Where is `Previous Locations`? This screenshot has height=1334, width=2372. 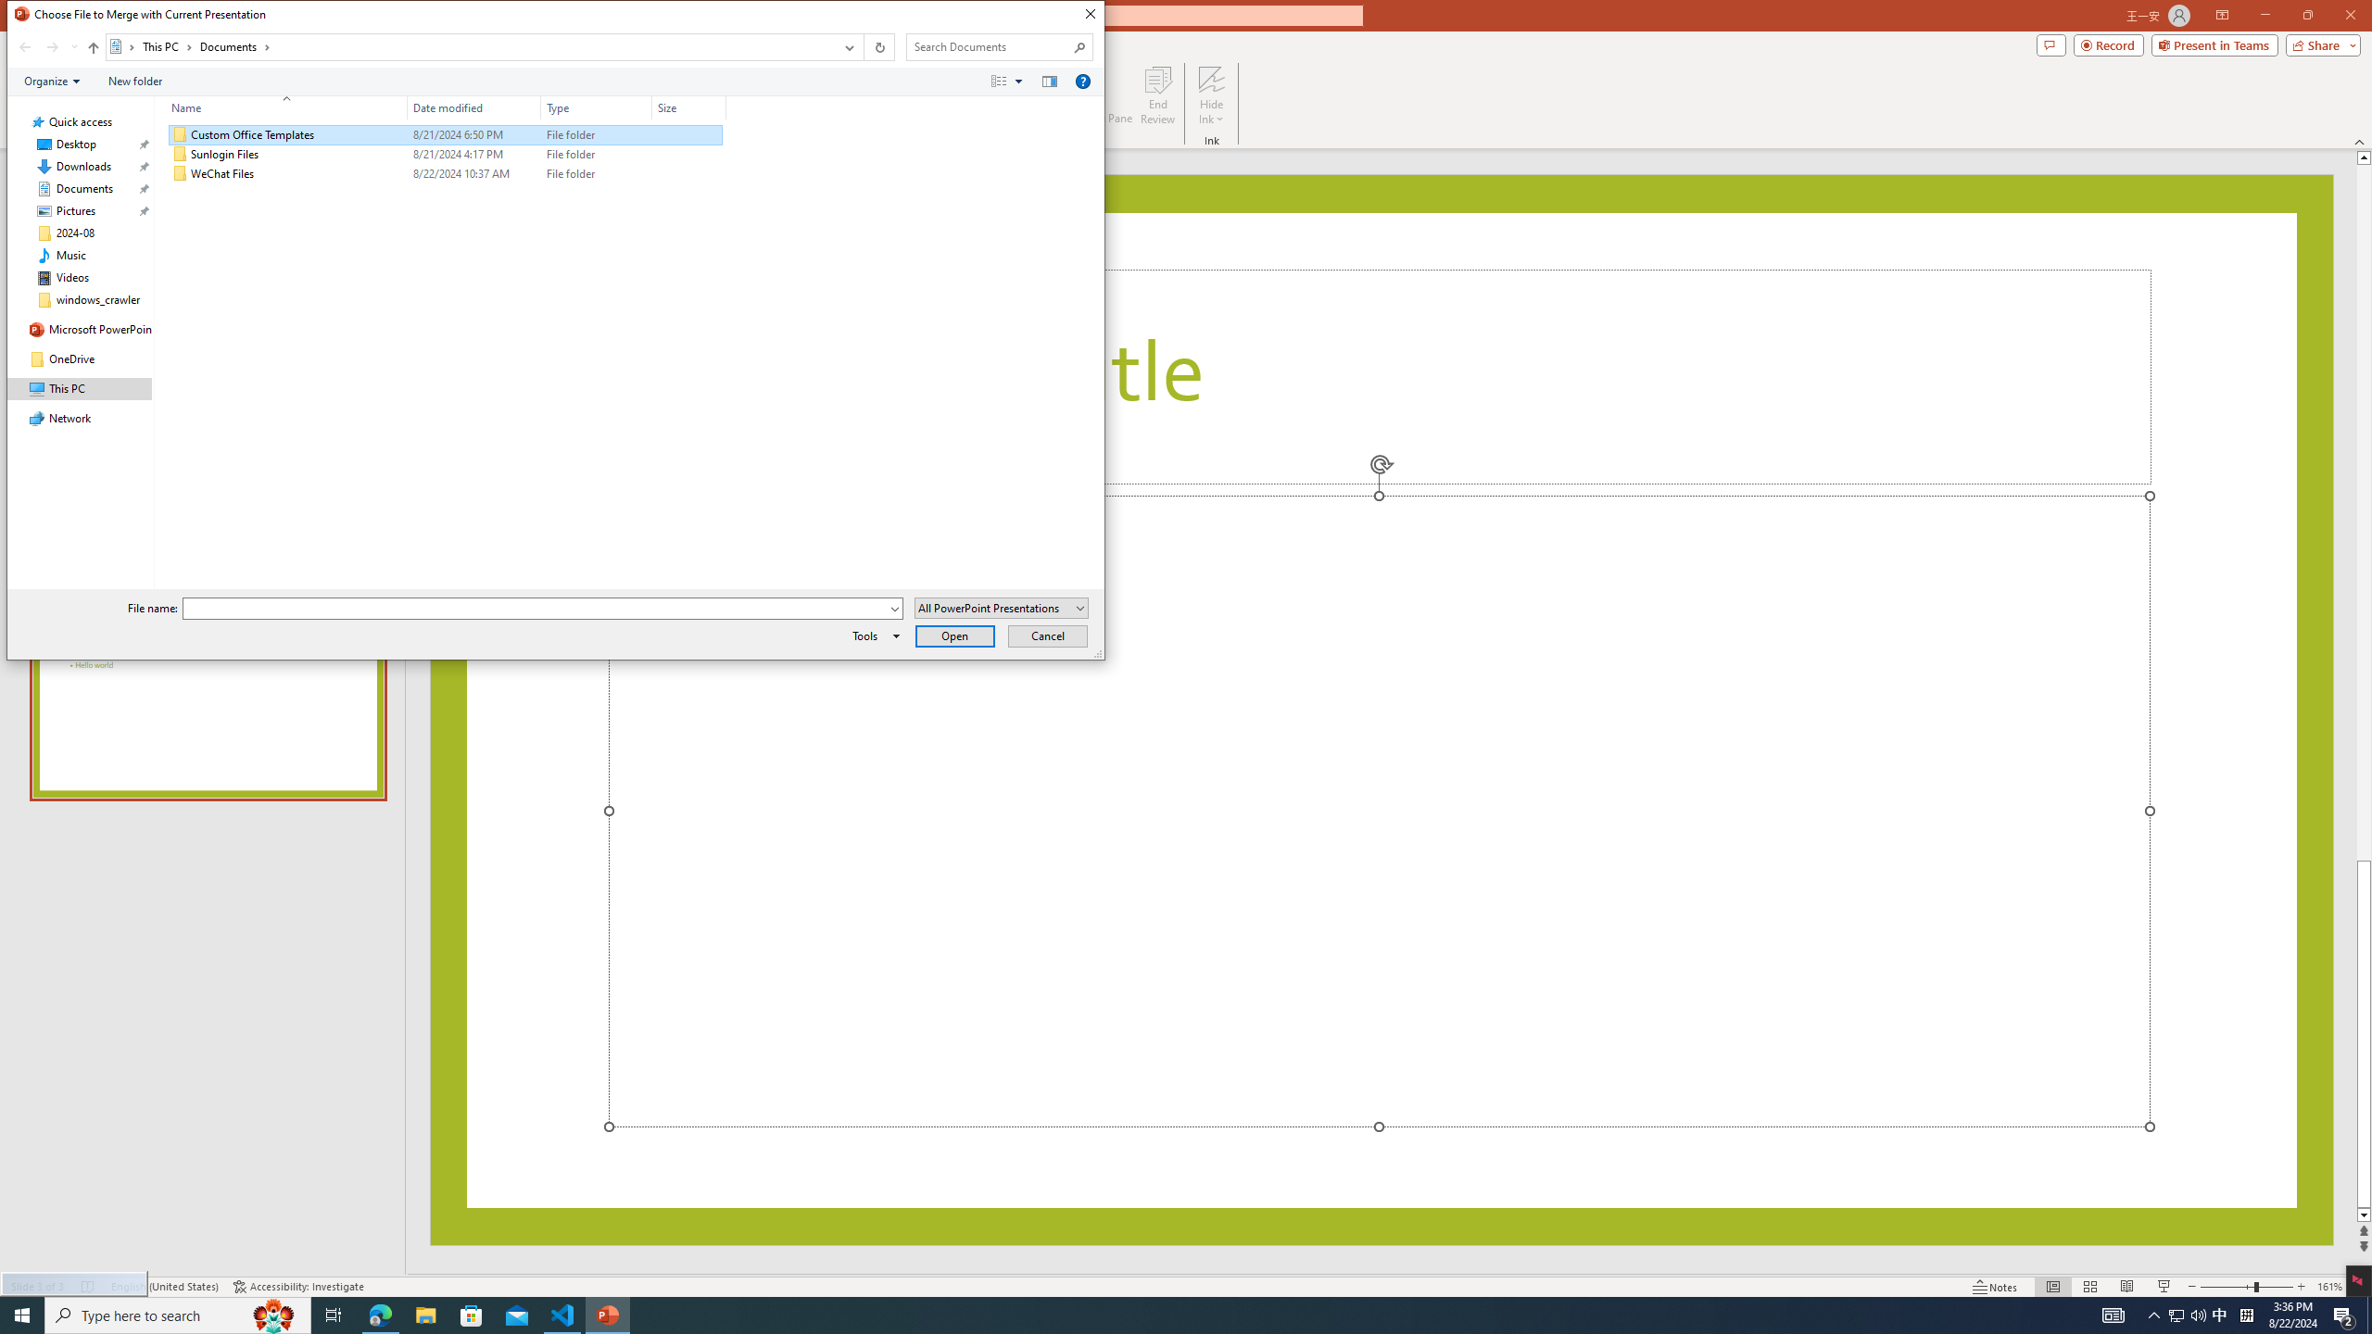
Previous Locations is located at coordinates (847, 47).